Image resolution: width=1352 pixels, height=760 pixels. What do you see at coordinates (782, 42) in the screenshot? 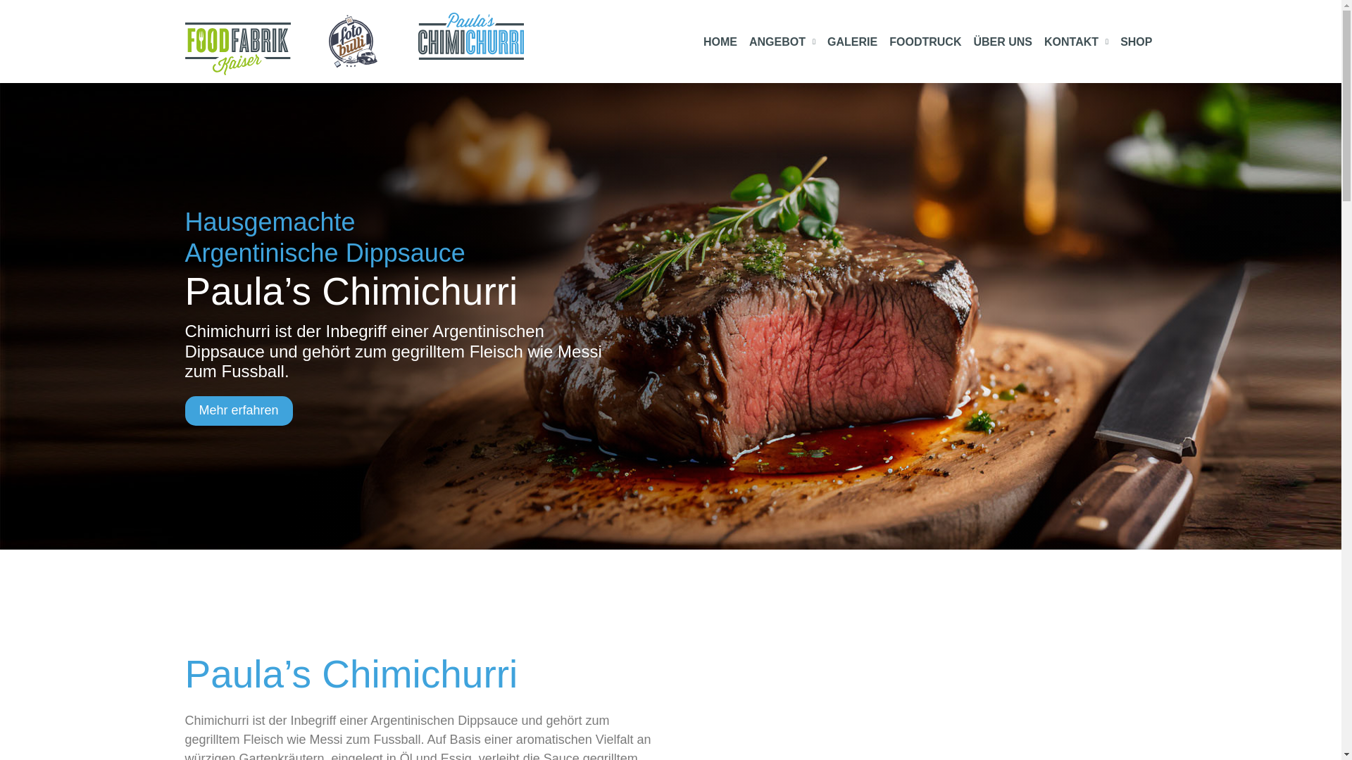
I see `ANGEBOT` at bounding box center [782, 42].